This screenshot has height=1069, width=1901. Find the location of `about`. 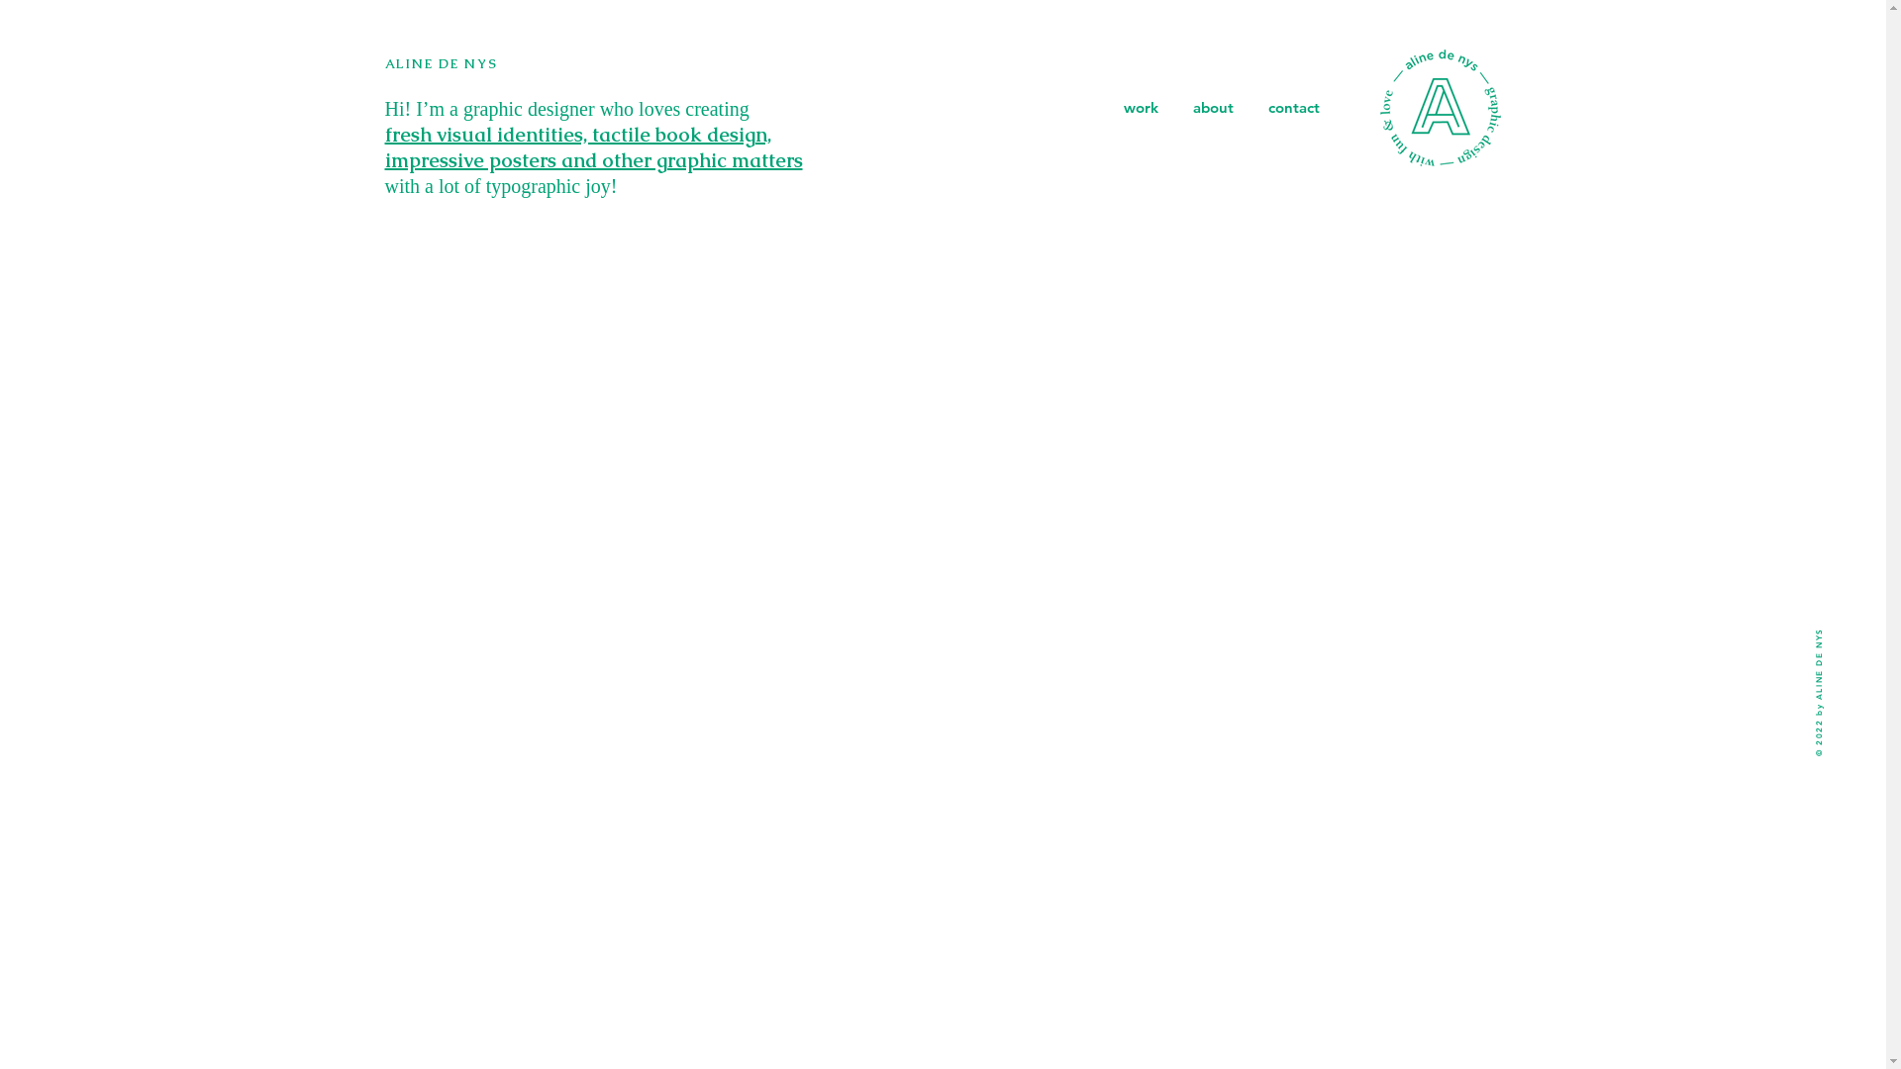

about is located at coordinates (1214, 108).